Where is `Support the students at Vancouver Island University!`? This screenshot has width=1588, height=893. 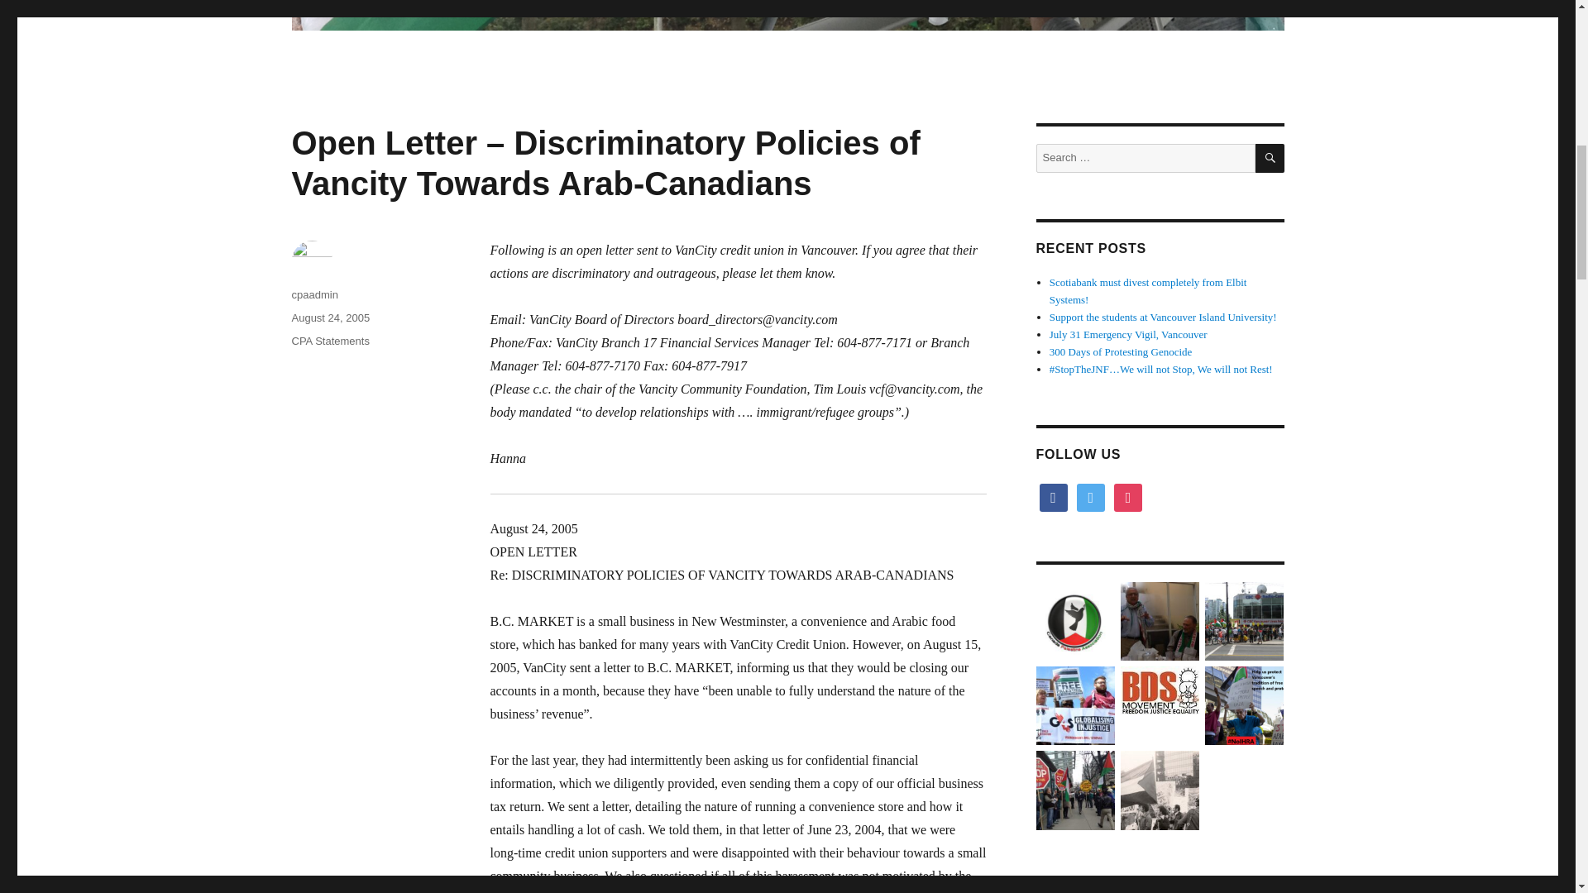 Support the students at Vancouver Island University! is located at coordinates (1163, 316).